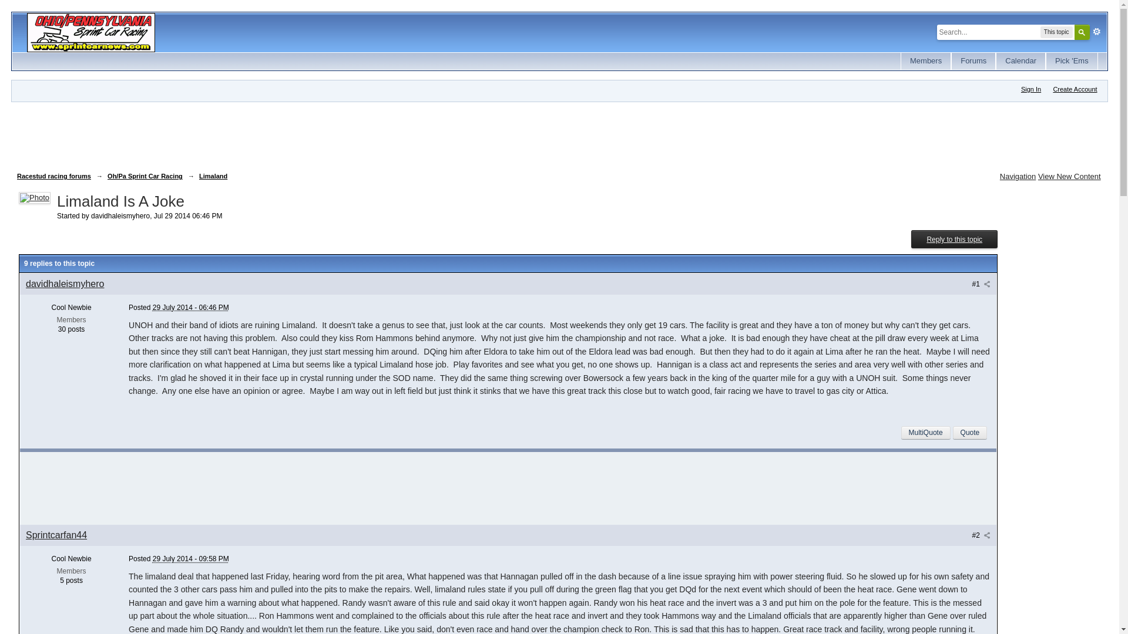 The image size is (1128, 634). Describe the element at coordinates (1018, 176) in the screenshot. I see `Navigation` at that location.